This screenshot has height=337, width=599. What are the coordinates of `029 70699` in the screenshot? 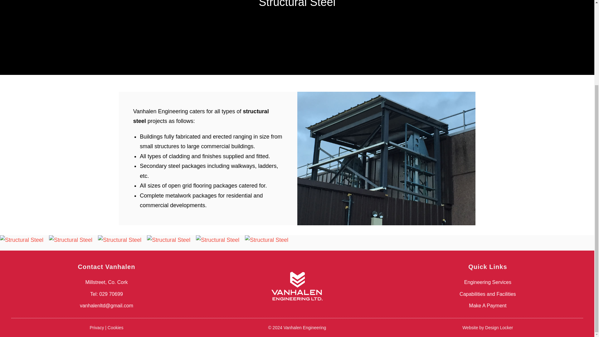 It's located at (111, 294).